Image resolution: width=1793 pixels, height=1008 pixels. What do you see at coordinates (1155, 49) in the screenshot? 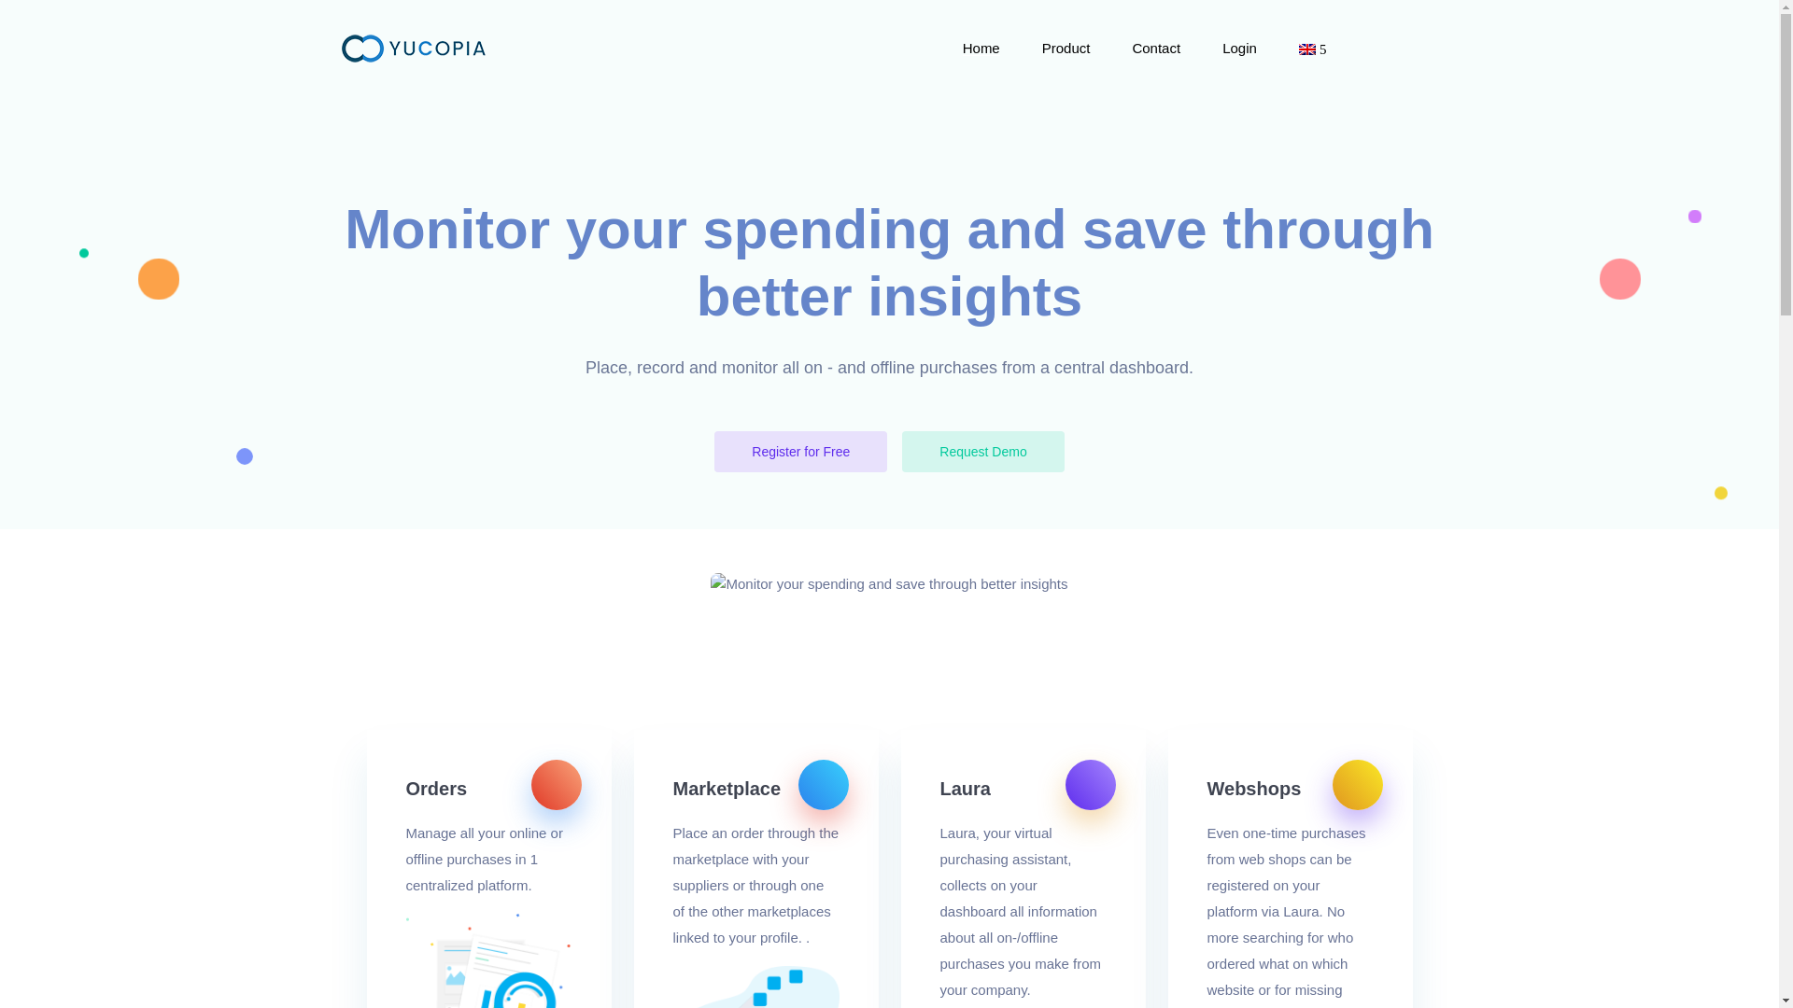
I see `Contact` at bounding box center [1155, 49].